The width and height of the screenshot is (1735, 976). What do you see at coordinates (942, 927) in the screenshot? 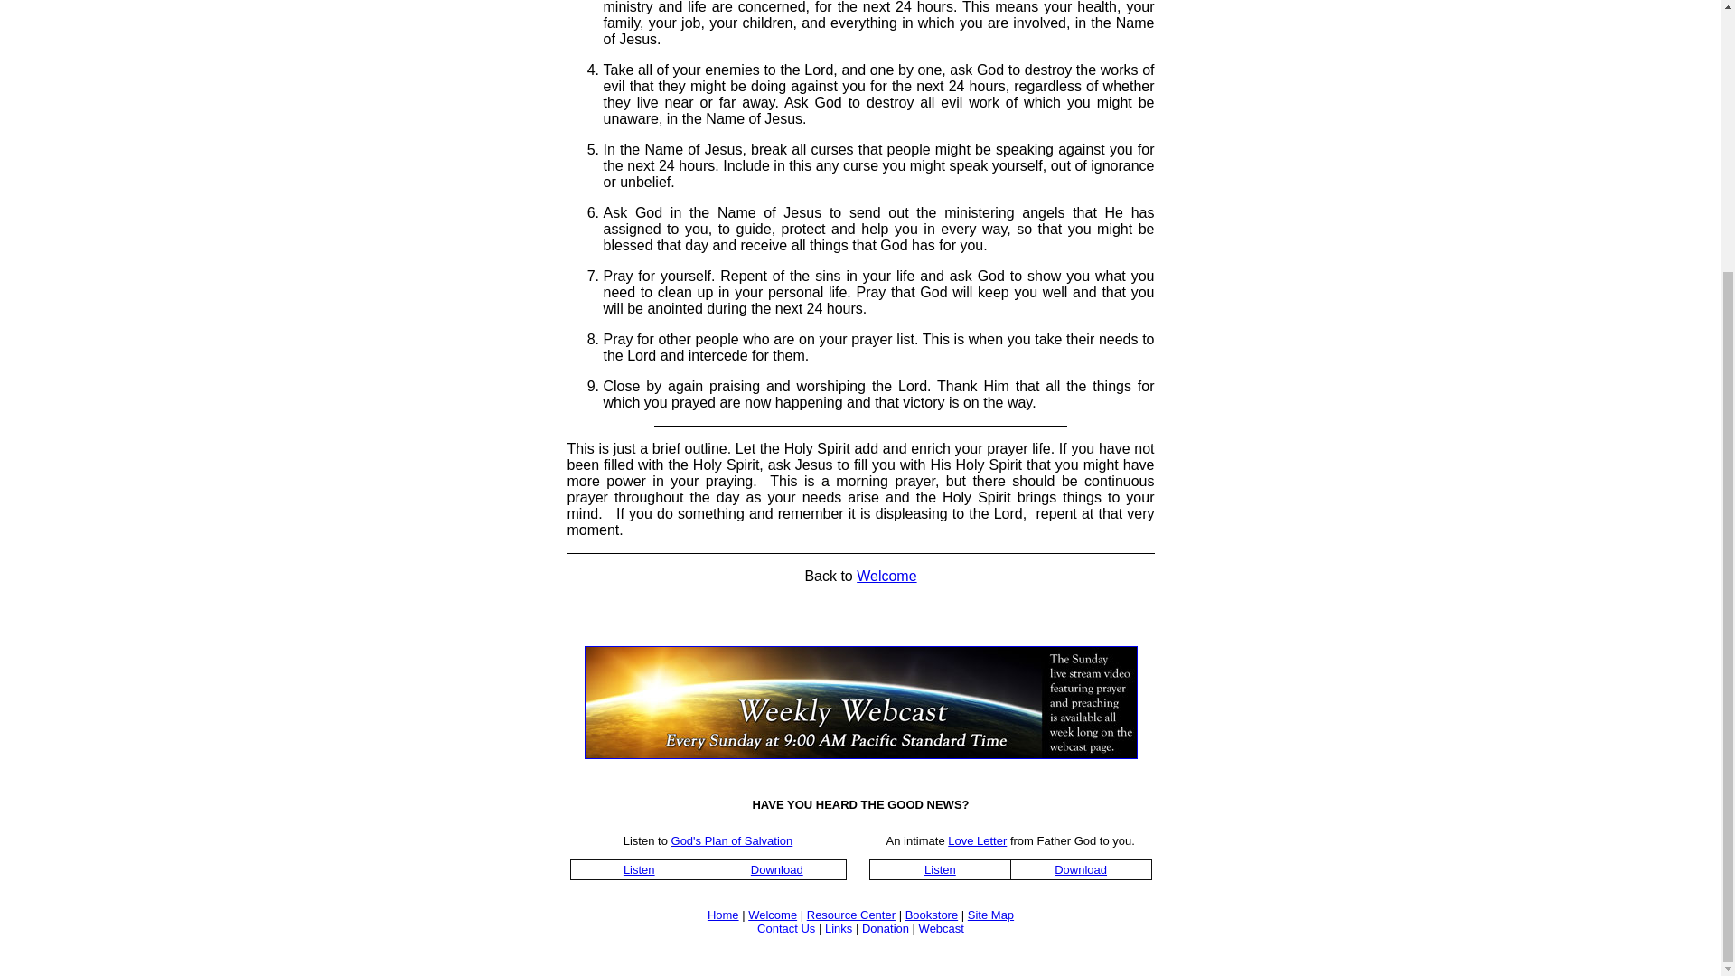
I see `Webcast` at bounding box center [942, 927].